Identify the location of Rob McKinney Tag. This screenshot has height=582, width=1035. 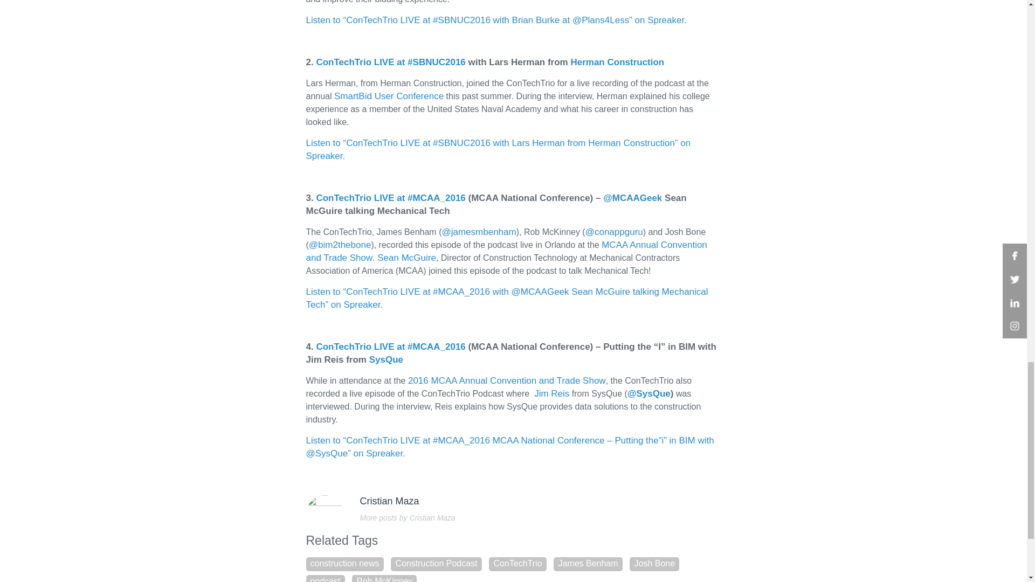
(384, 579).